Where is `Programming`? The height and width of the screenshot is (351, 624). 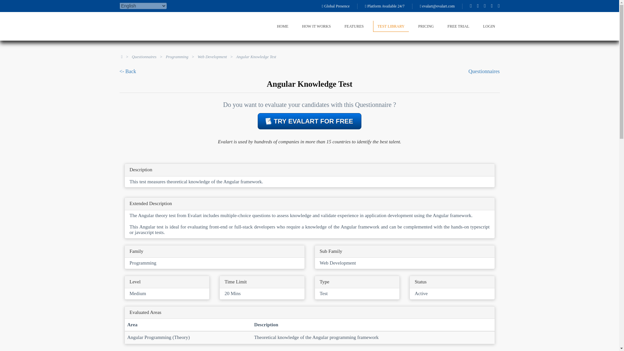
Programming is located at coordinates (177, 57).